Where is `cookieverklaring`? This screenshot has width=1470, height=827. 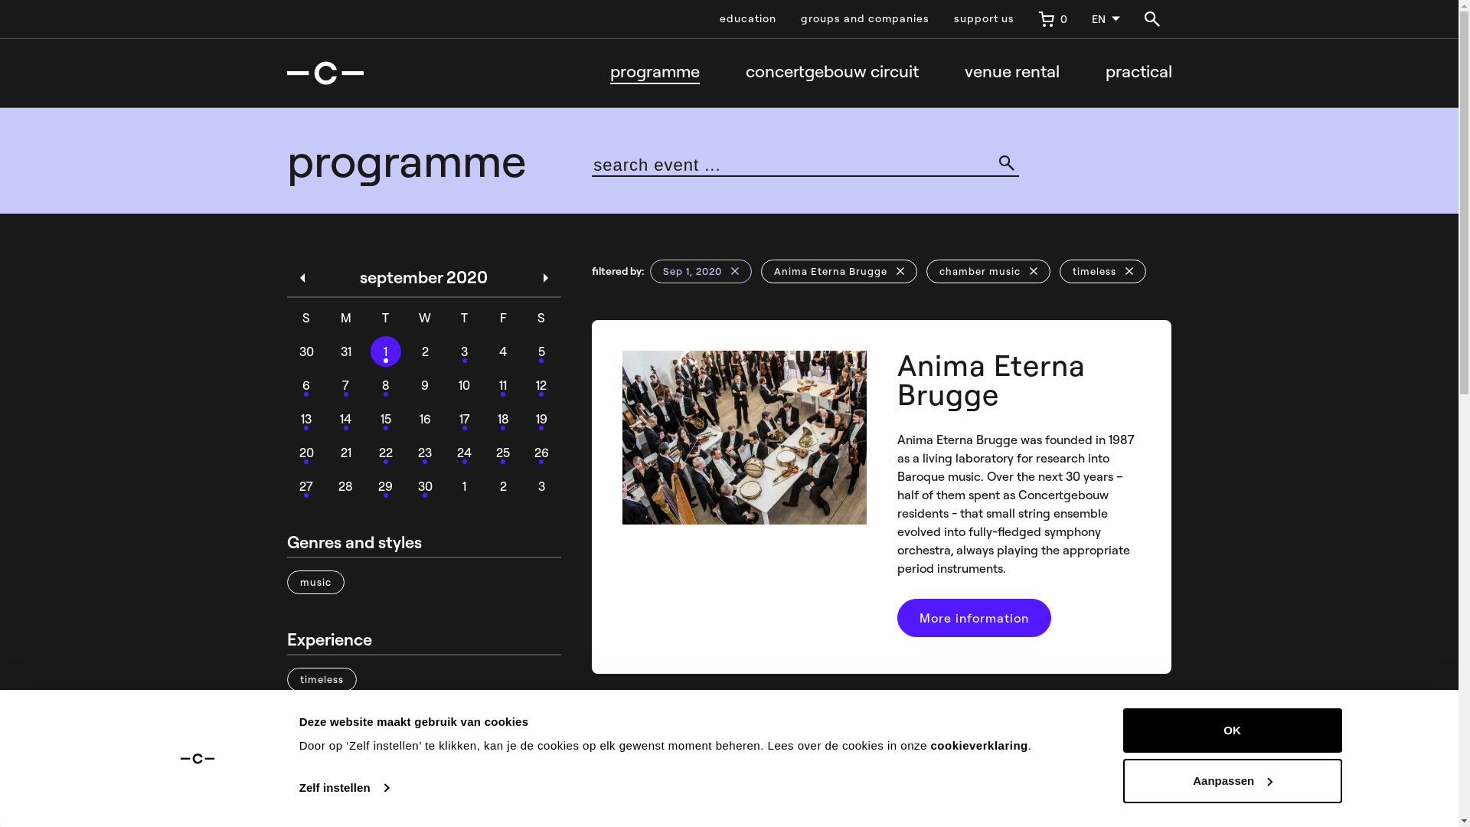 cookieverklaring is located at coordinates (980, 746).